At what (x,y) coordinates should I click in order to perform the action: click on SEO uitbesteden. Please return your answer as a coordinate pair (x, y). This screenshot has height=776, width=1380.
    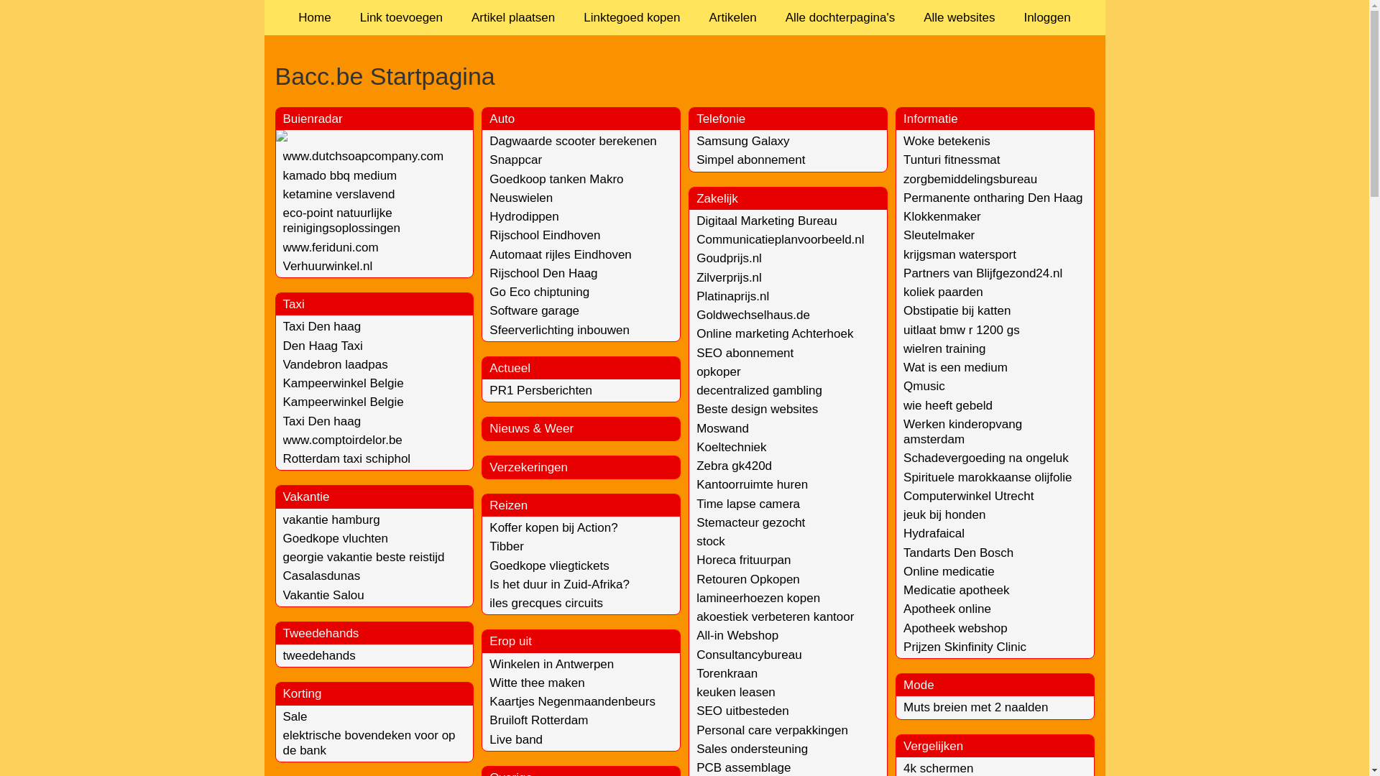
    Looking at the image, I should click on (742, 711).